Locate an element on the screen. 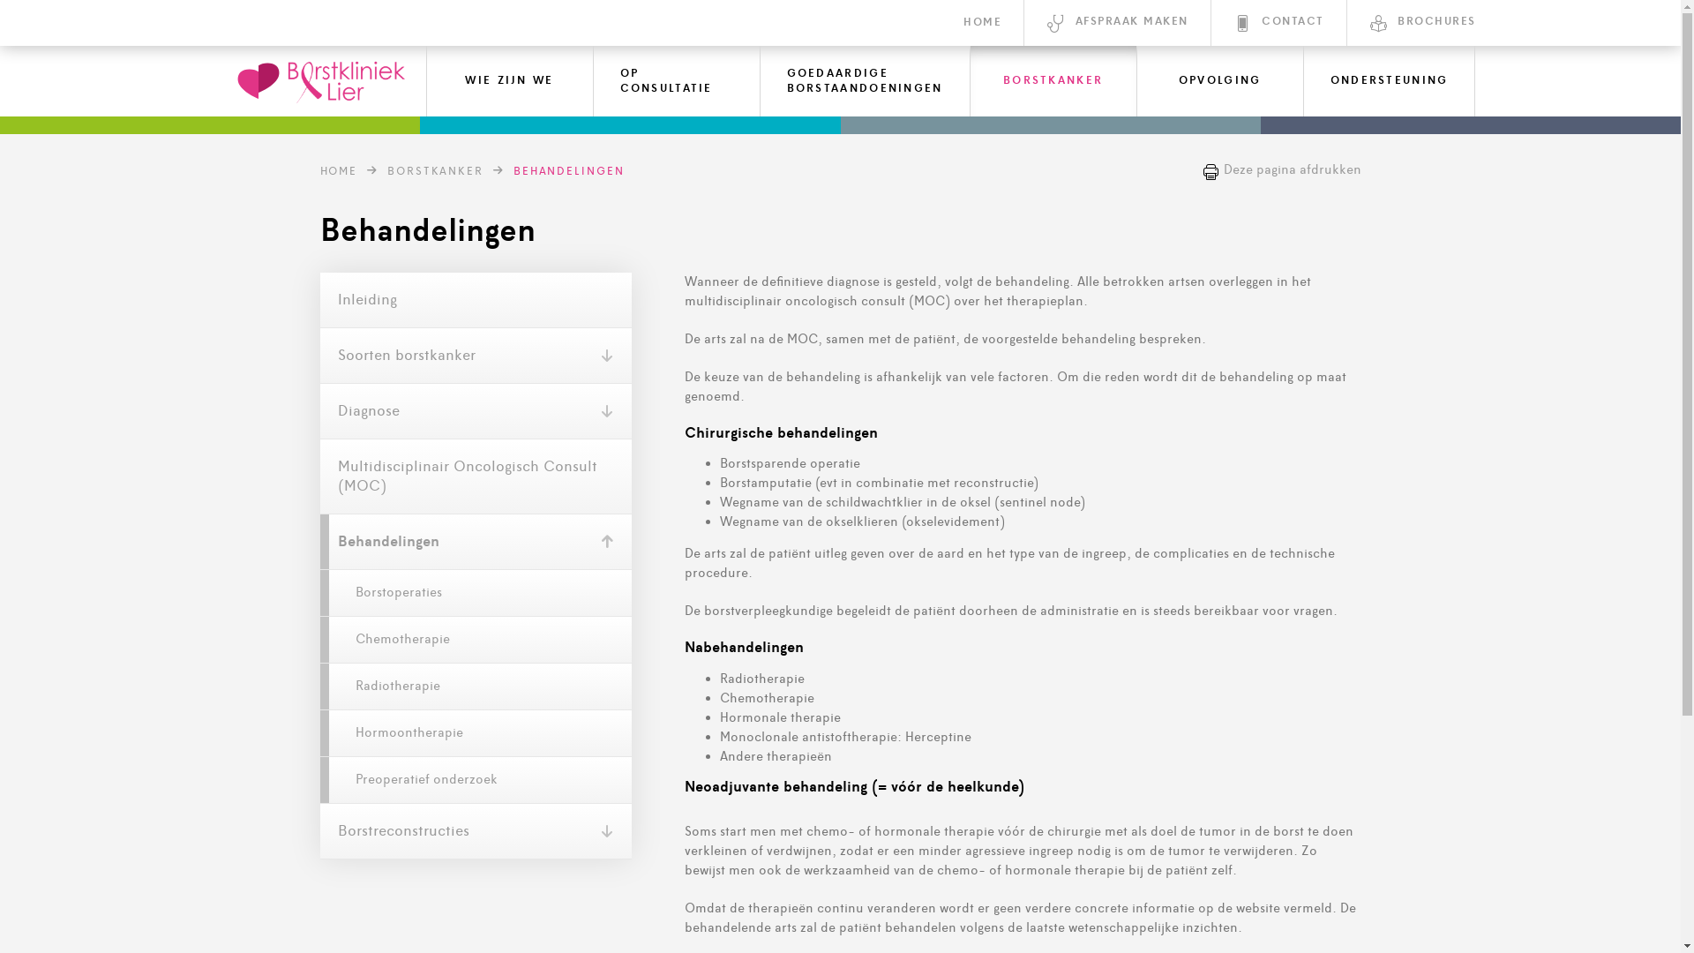 The width and height of the screenshot is (1694, 953). Behandelingen is located at coordinates (475, 542).